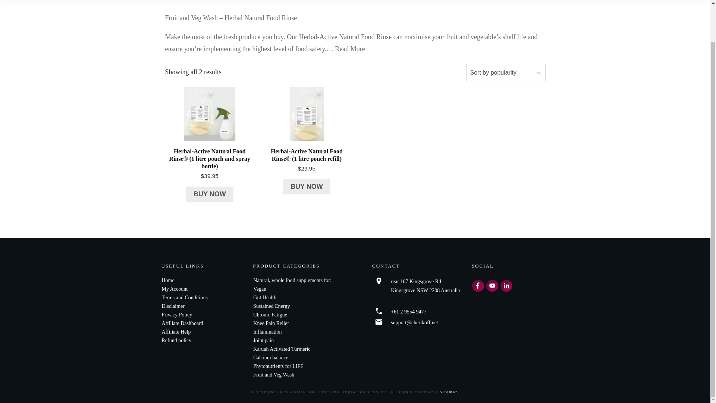  I want to click on Disclaimer, so click(173, 306).